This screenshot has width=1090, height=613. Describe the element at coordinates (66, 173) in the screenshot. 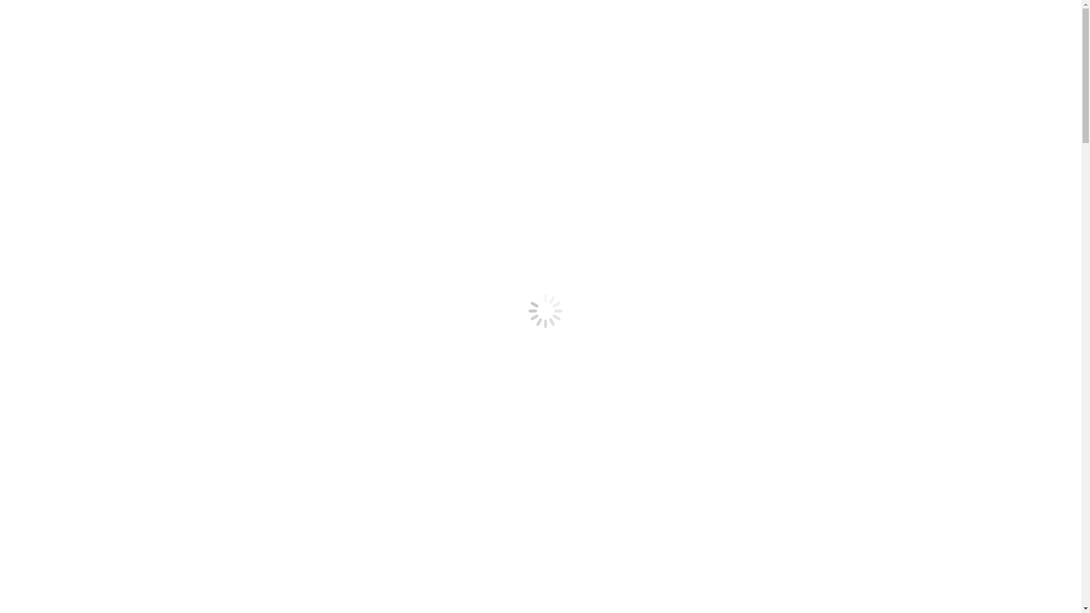

I see `Wedding` at that location.